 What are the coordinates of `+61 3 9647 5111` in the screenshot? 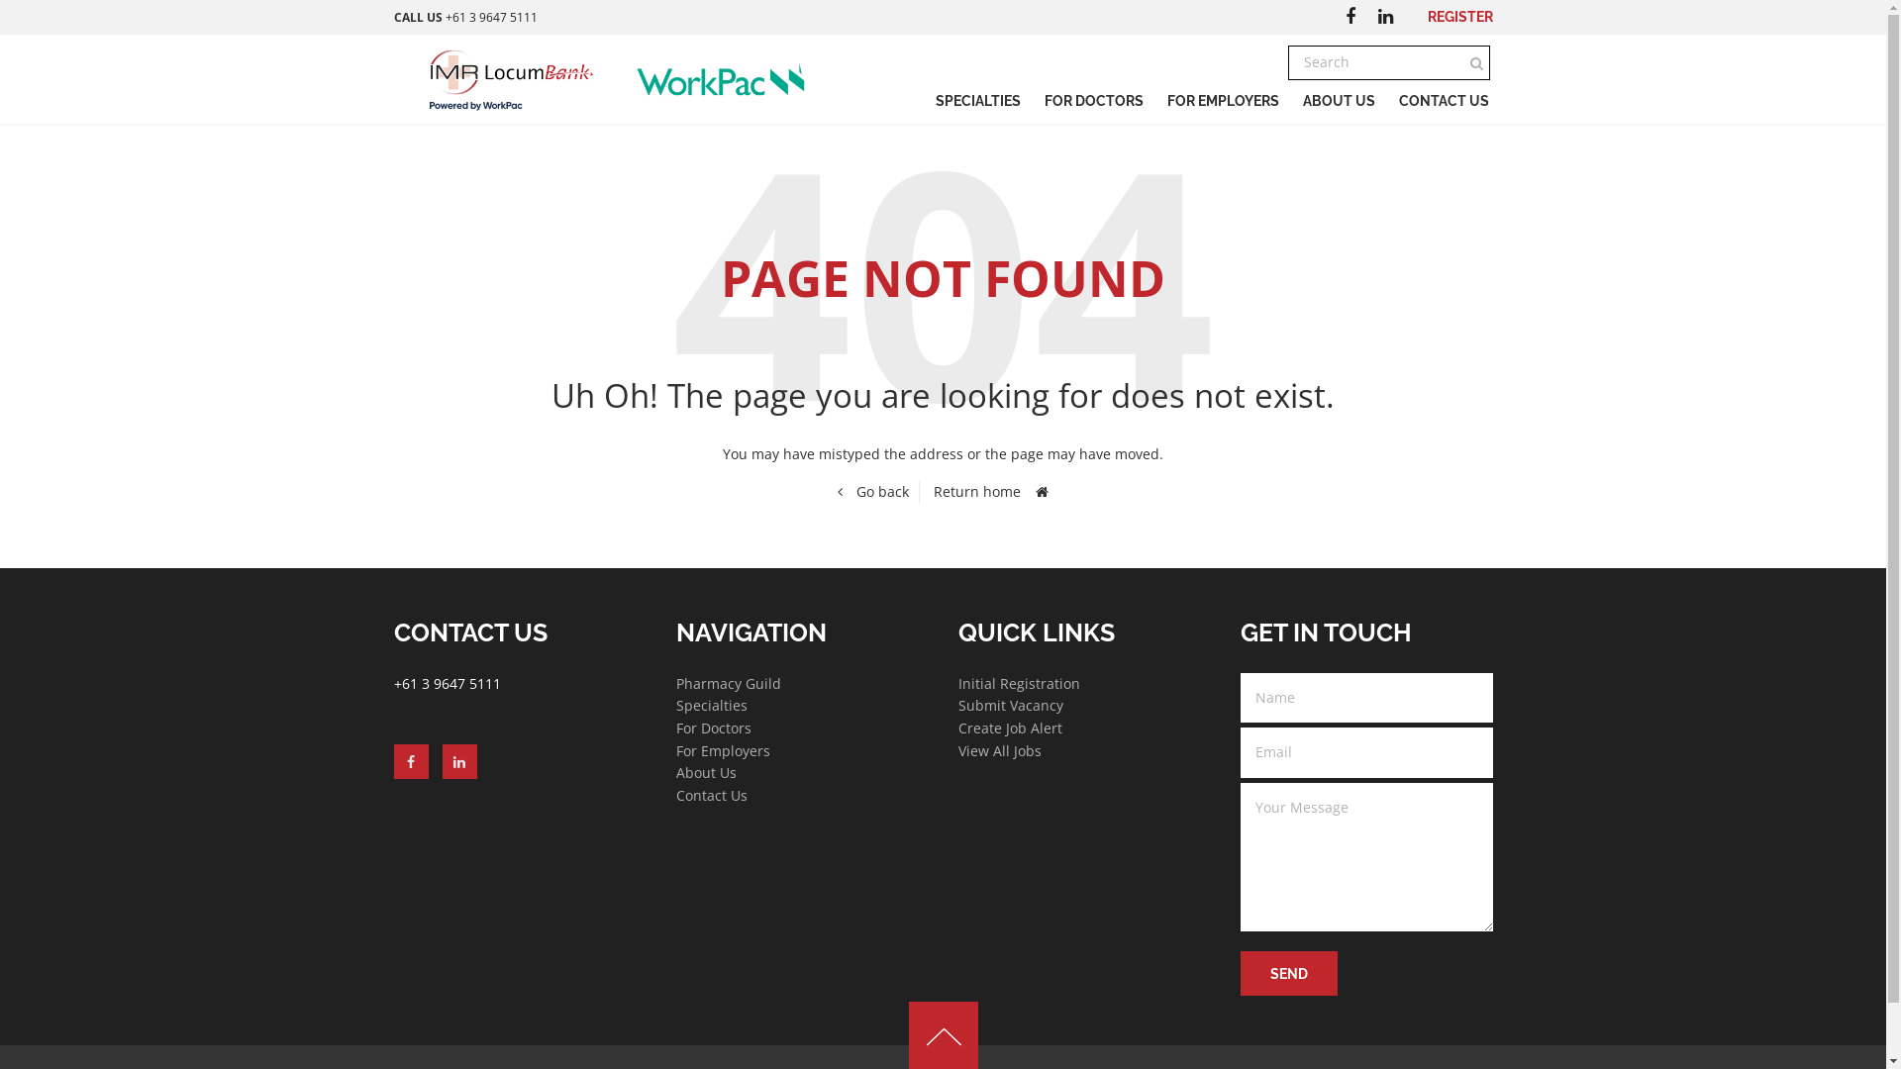 It's located at (448, 683).